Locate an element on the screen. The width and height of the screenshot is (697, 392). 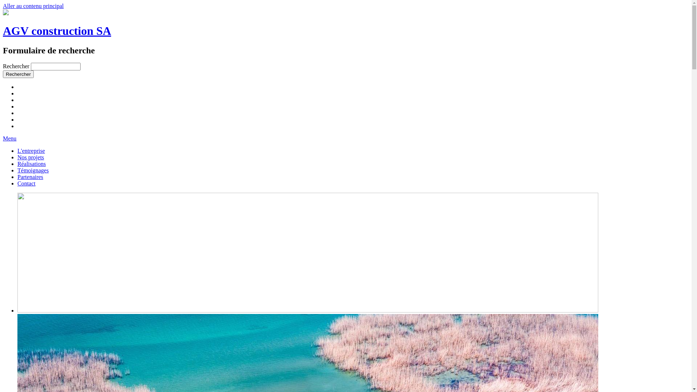
Menu is located at coordinates (9, 139).